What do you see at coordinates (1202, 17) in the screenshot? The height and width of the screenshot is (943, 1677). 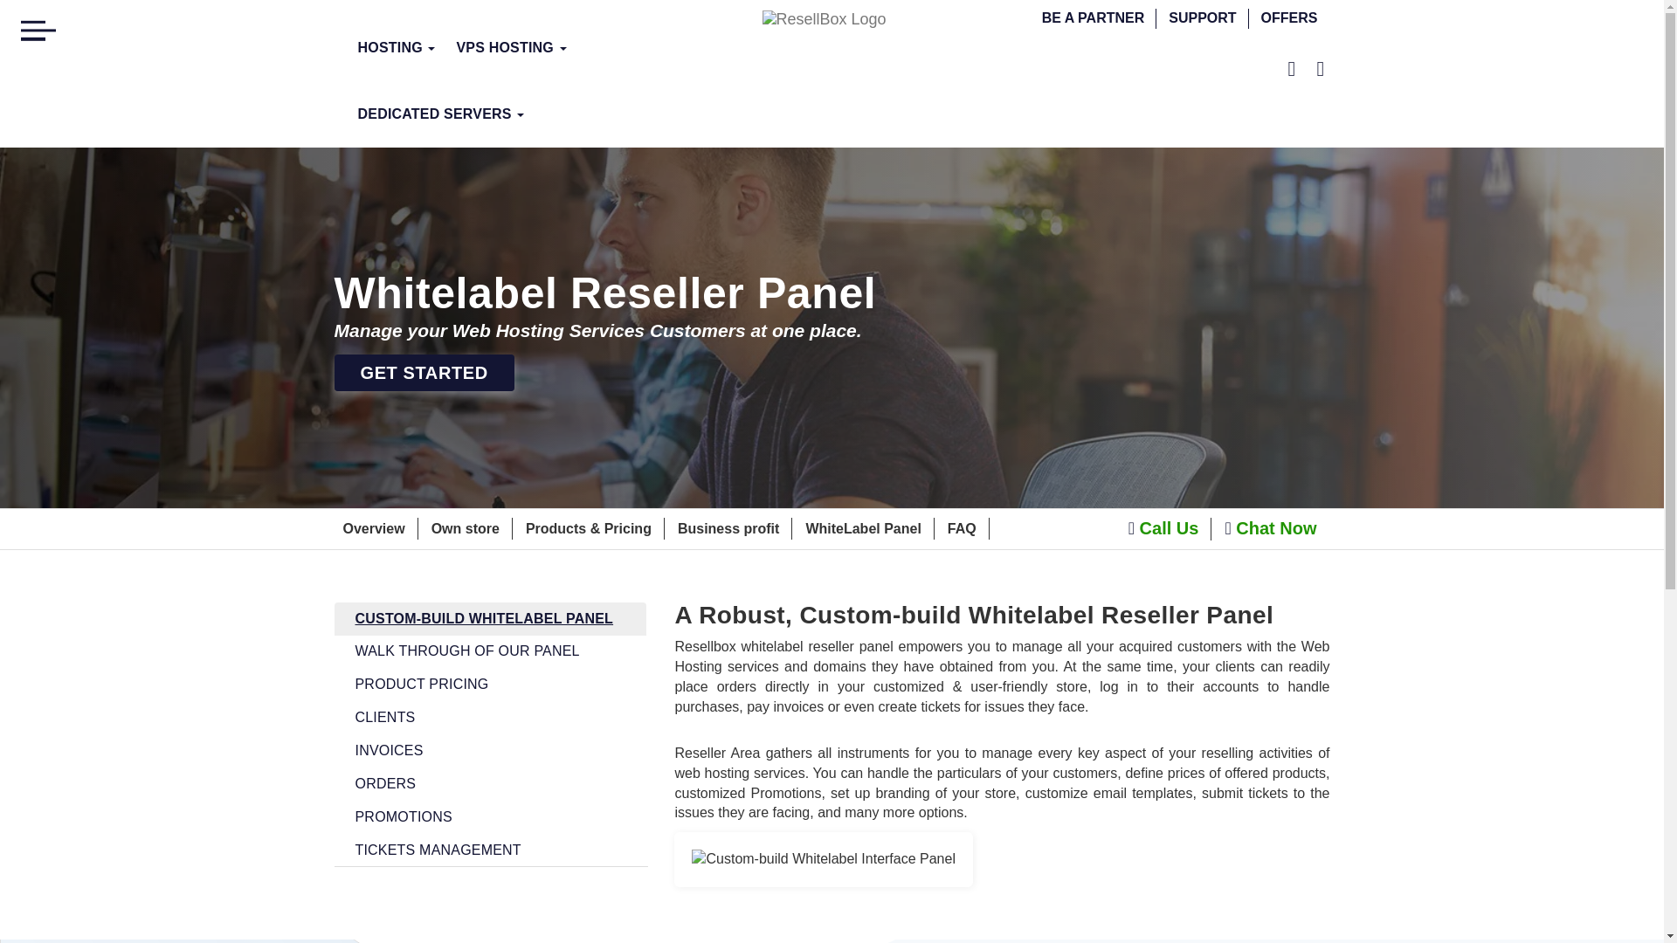 I see `SUPPORT` at bounding box center [1202, 17].